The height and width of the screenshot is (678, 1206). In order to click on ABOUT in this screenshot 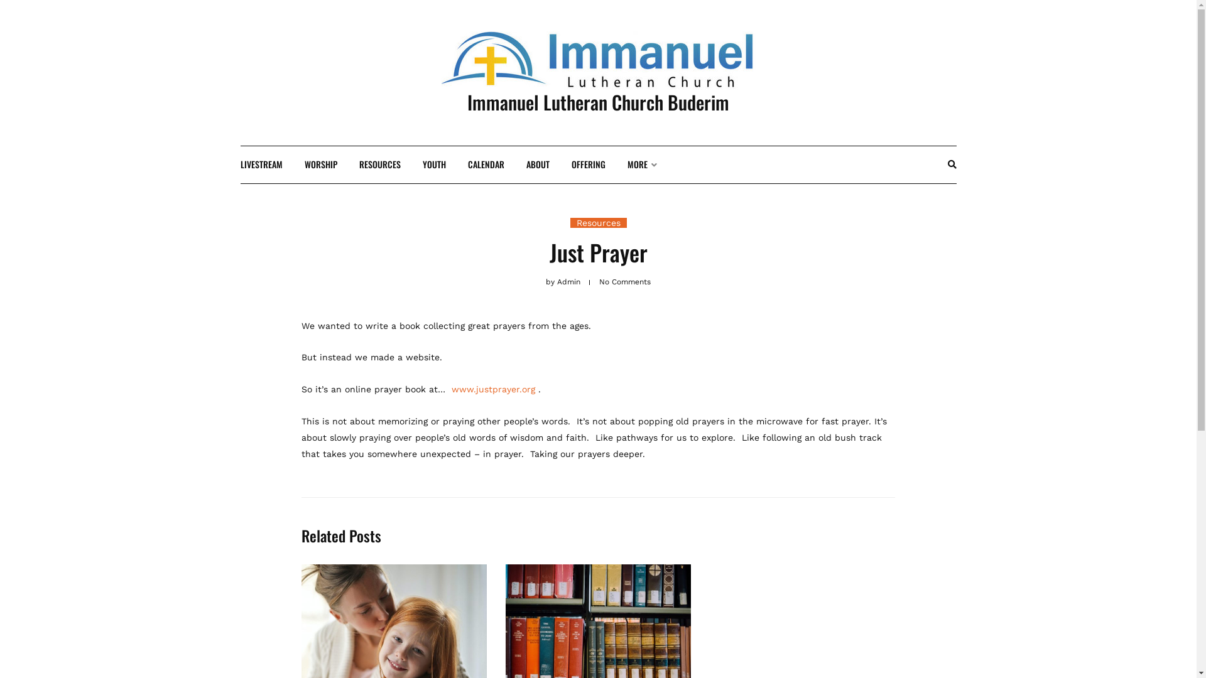, I will do `click(538, 164)`.